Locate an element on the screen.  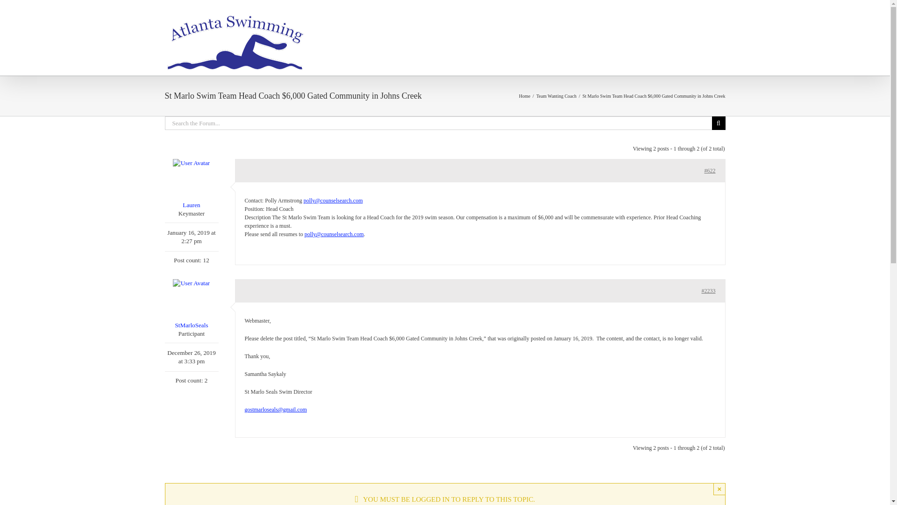
Home is located at coordinates (435, 19).